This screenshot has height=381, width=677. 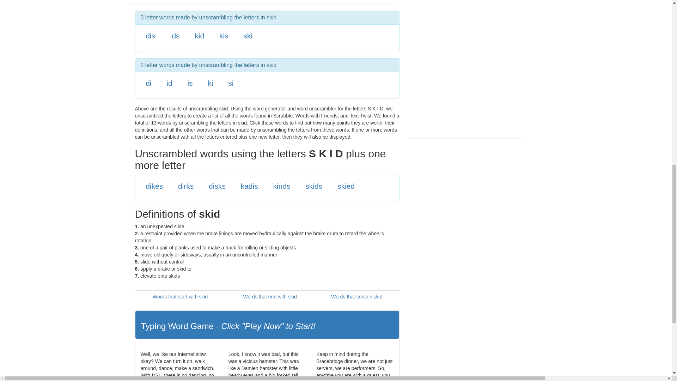 What do you see at coordinates (154, 186) in the screenshot?
I see `dikes` at bounding box center [154, 186].